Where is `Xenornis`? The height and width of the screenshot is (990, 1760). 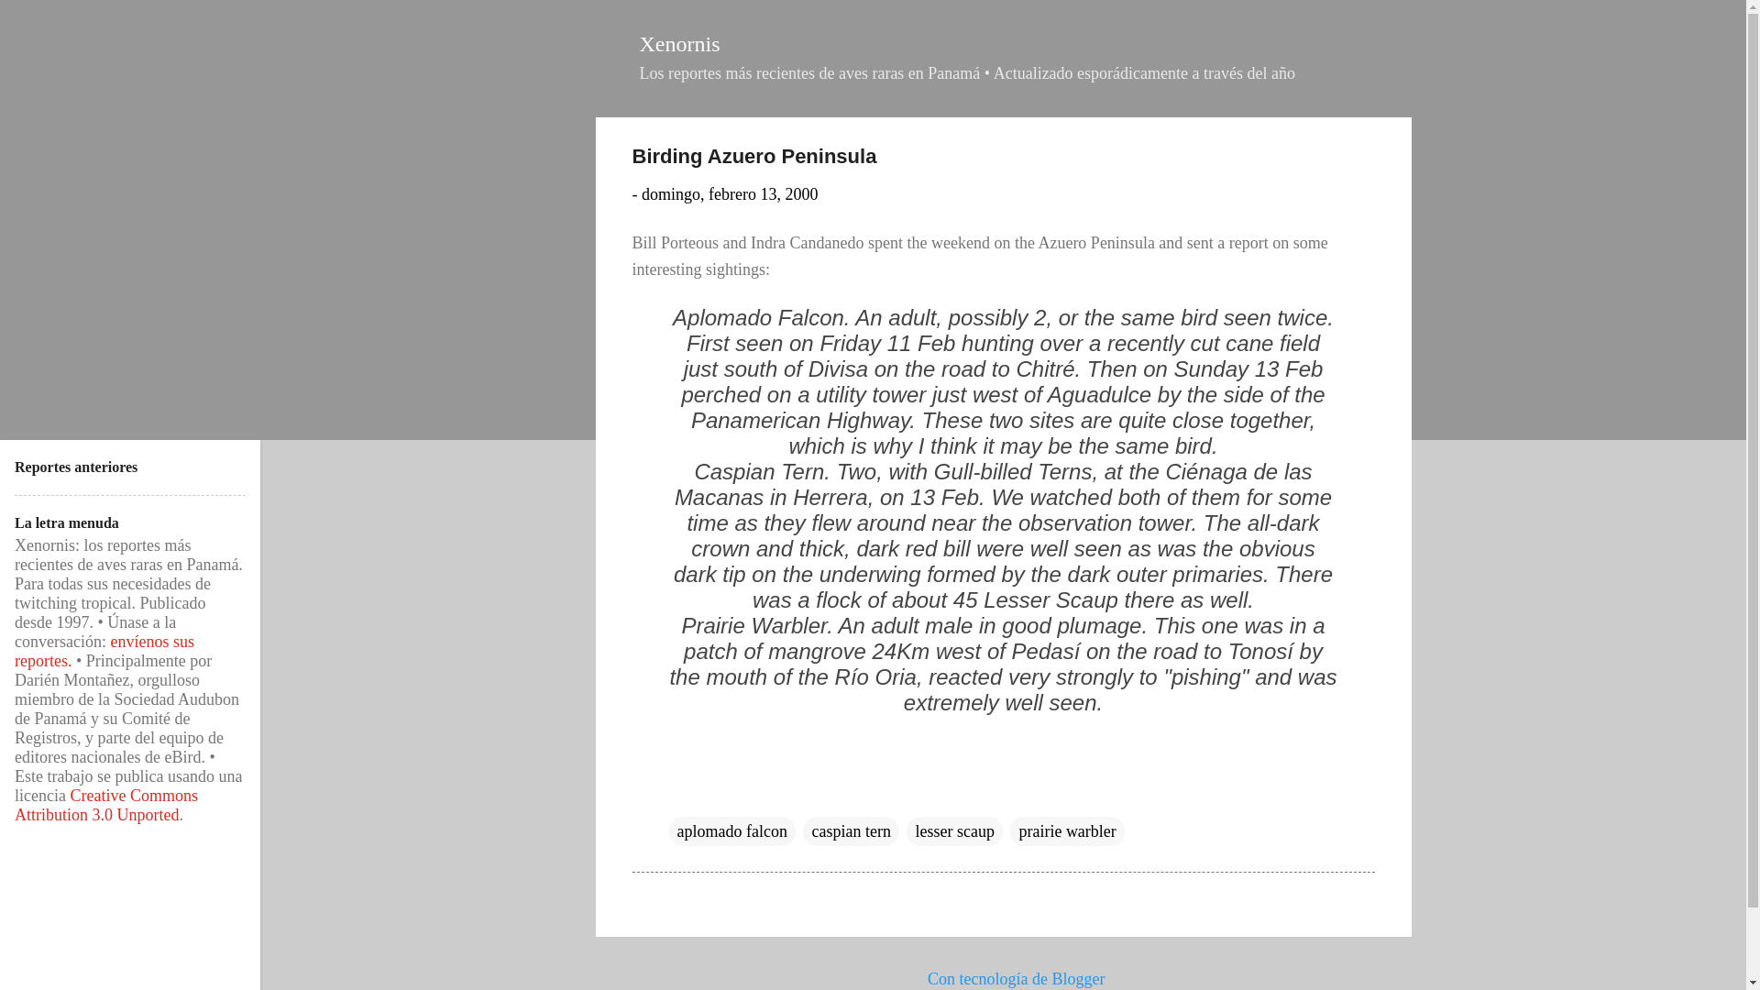 Xenornis is located at coordinates (680, 43).